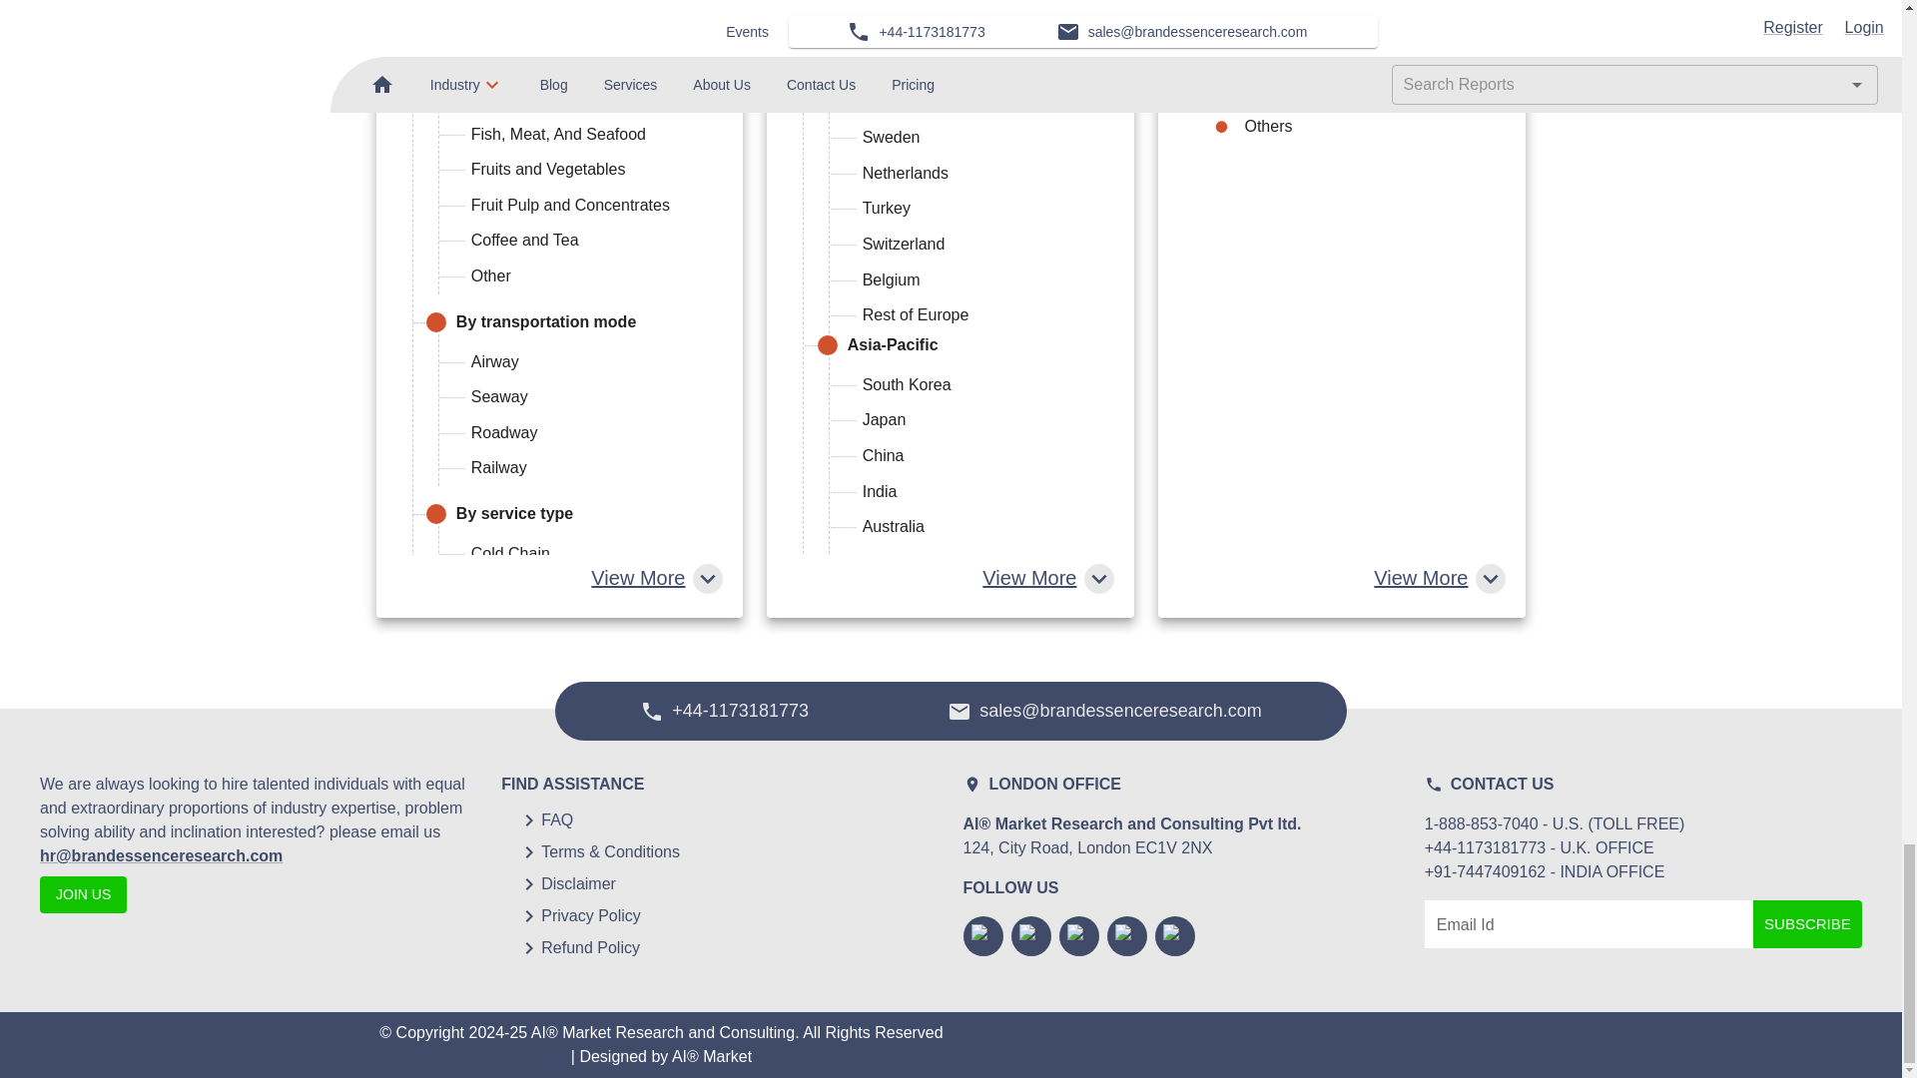  Describe the element at coordinates (1045, 578) in the screenshot. I see `View More` at that location.